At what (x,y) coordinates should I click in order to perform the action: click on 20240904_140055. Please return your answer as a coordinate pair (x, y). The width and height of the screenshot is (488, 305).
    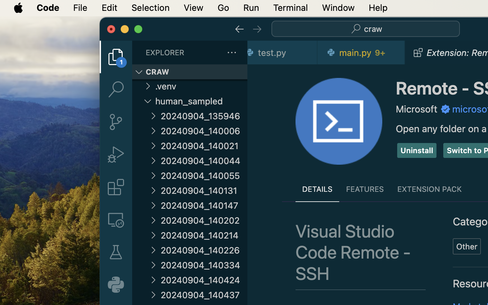
    Looking at the image, I should click on (204, 176).